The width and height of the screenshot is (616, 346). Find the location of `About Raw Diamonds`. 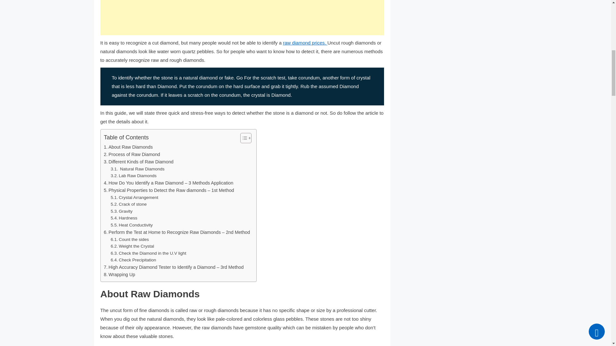

About Raw Diamonds is located at coordinates (128, 147).